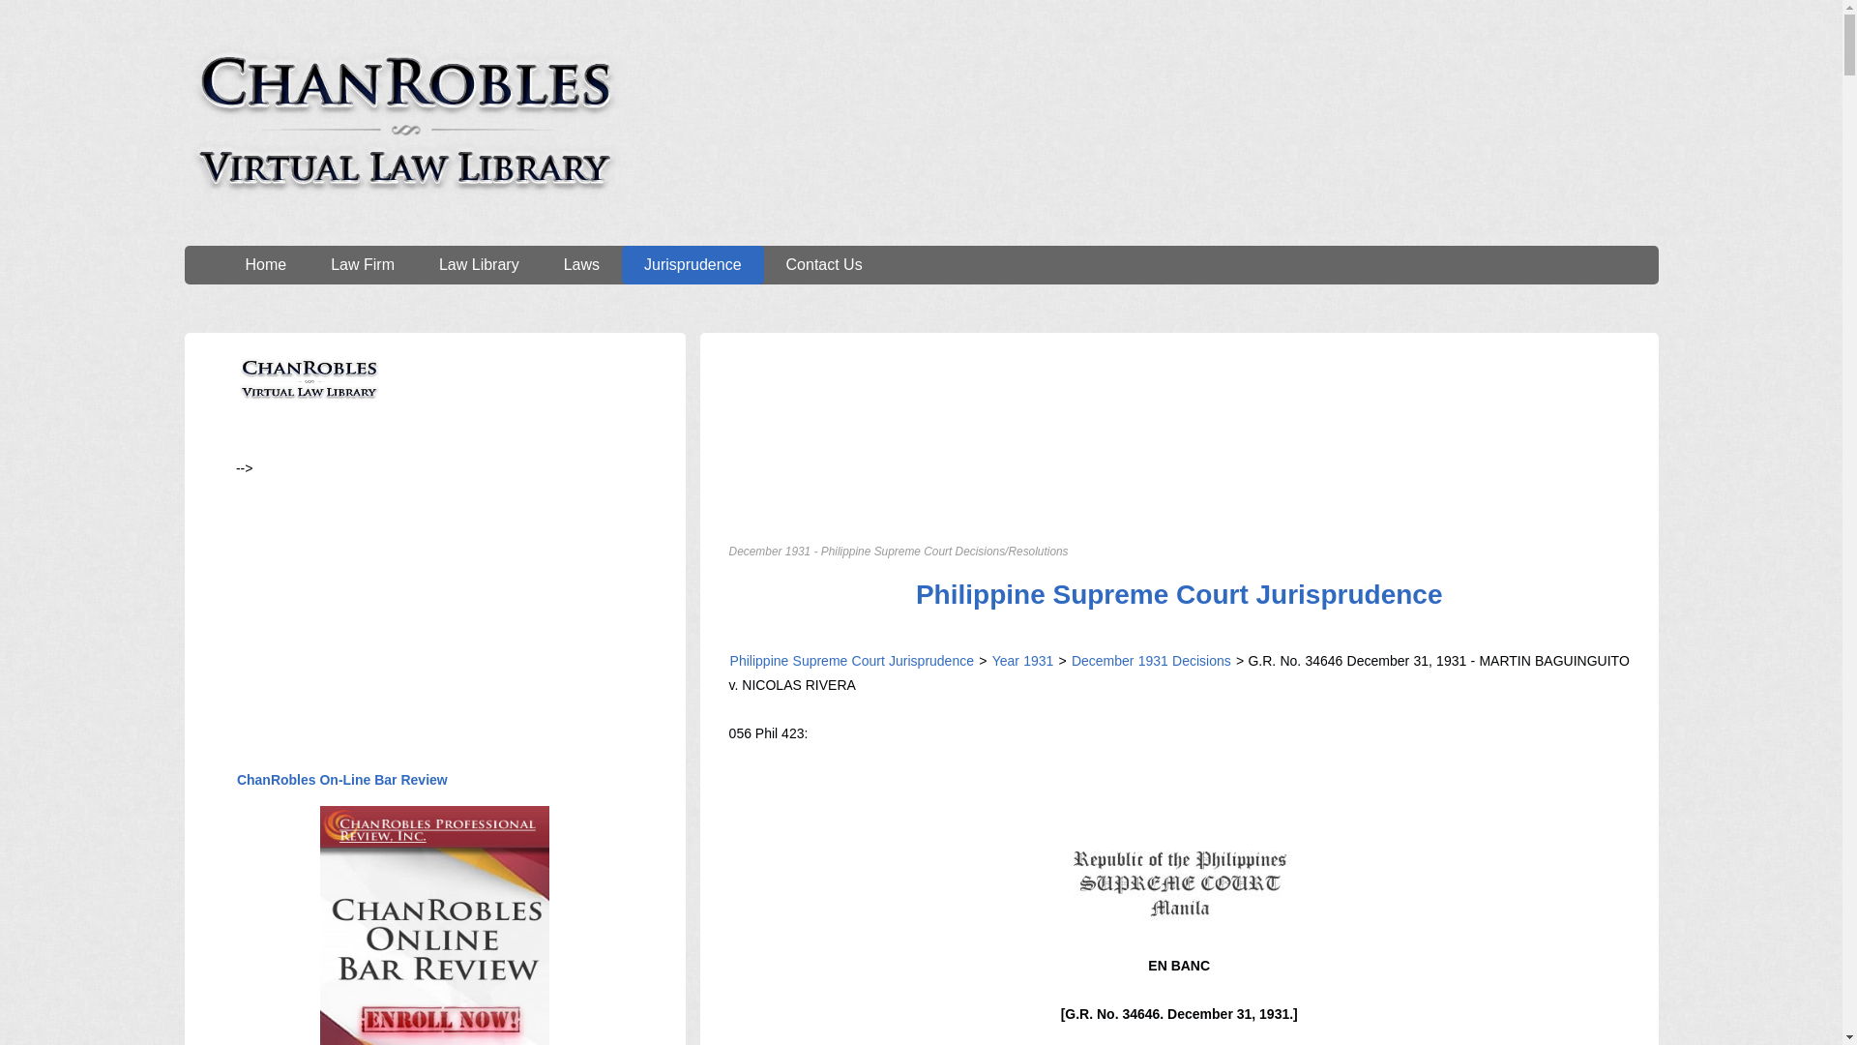 Image resolution: width=1857 pixels, height=1045 pixels. Describe the element at coordinates (582, 264) in the screenshot. I see `Laws` at that location.